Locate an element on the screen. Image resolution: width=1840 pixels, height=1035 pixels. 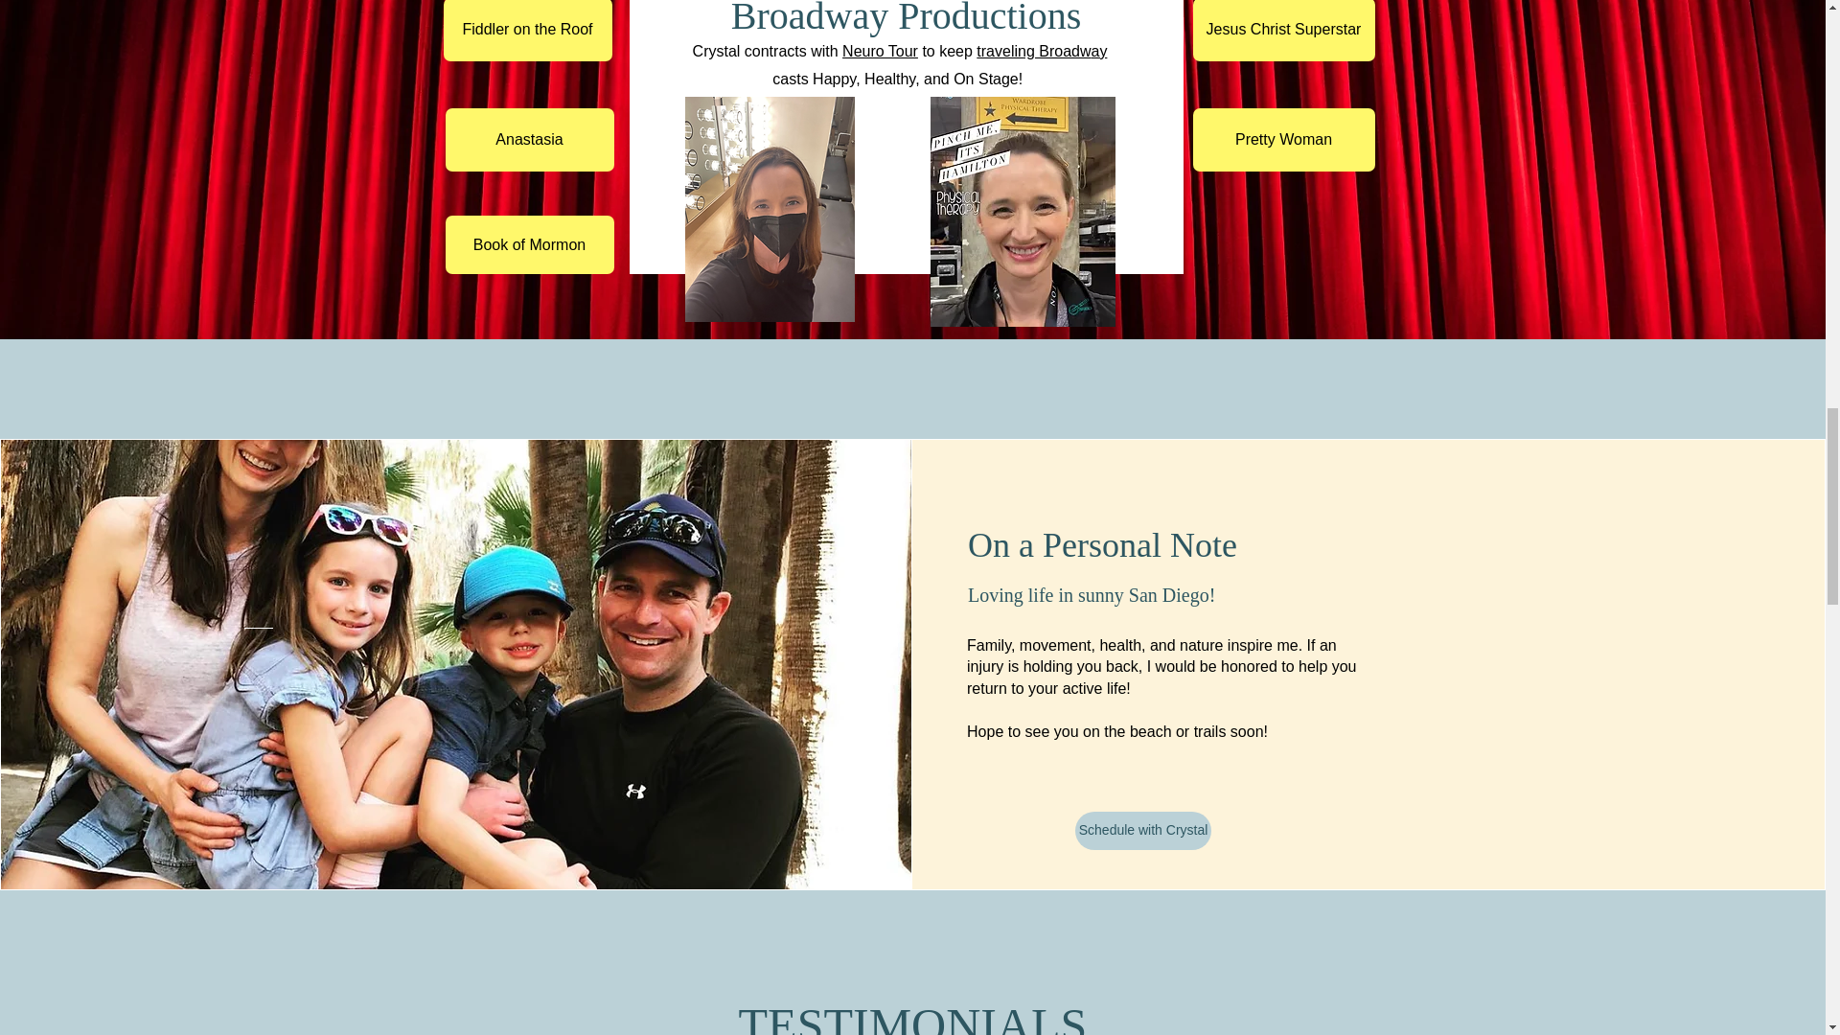
Anastasia is located at coordinates (529, 140).